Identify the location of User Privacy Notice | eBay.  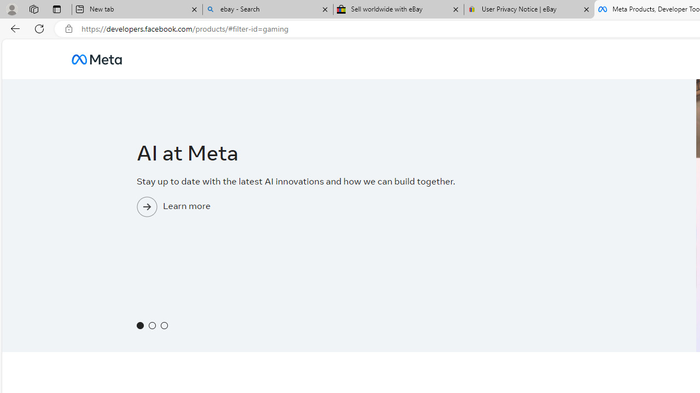
(529, 10).